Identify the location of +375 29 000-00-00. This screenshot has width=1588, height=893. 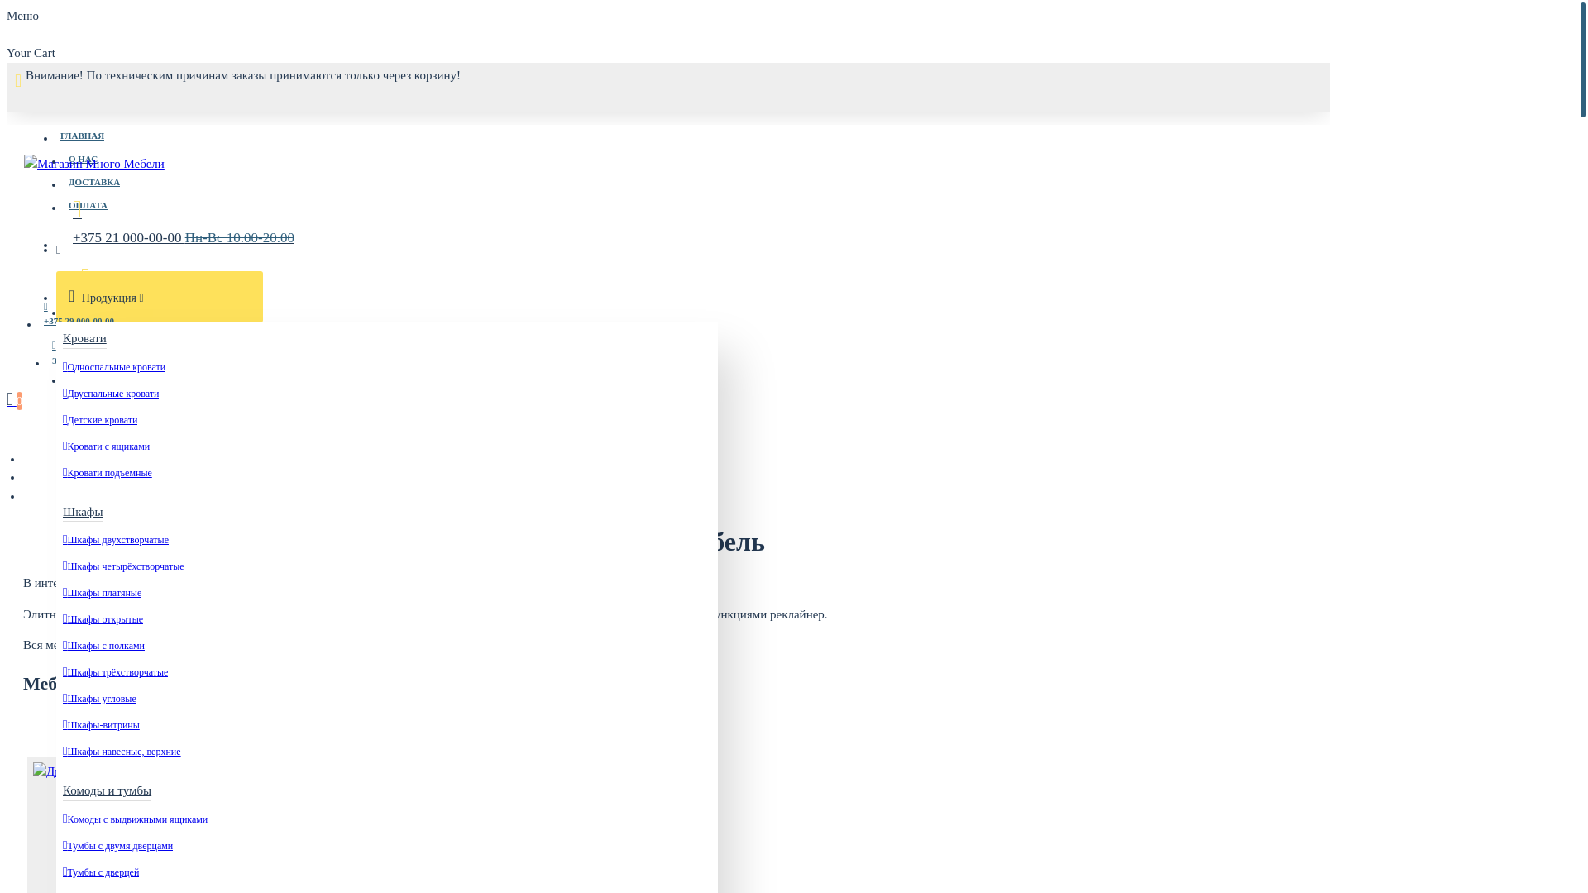
(79, 313).